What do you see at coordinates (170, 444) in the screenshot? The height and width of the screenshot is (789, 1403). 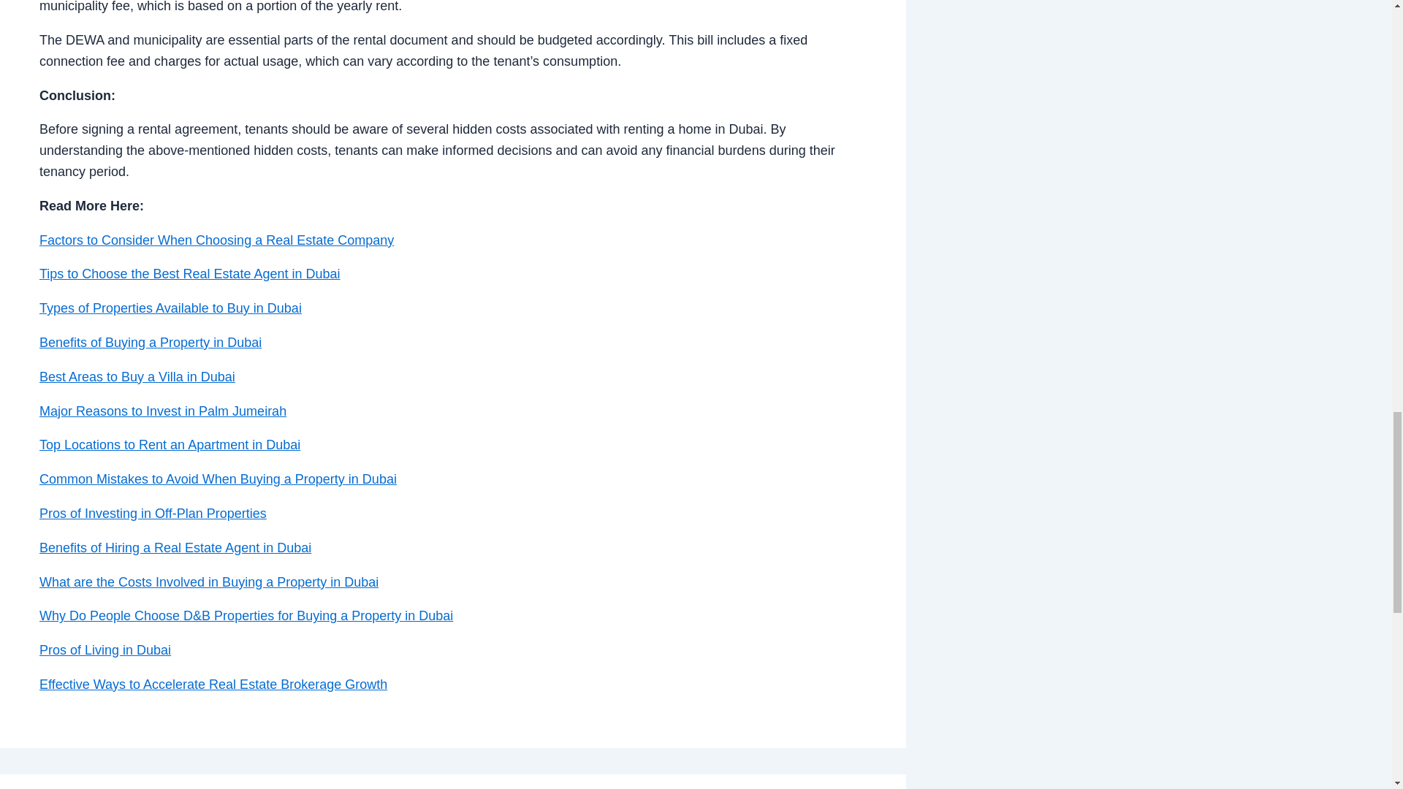 I see `Top Locations to Rent an Apartment in Dubai` at bounding box center [170, 444].